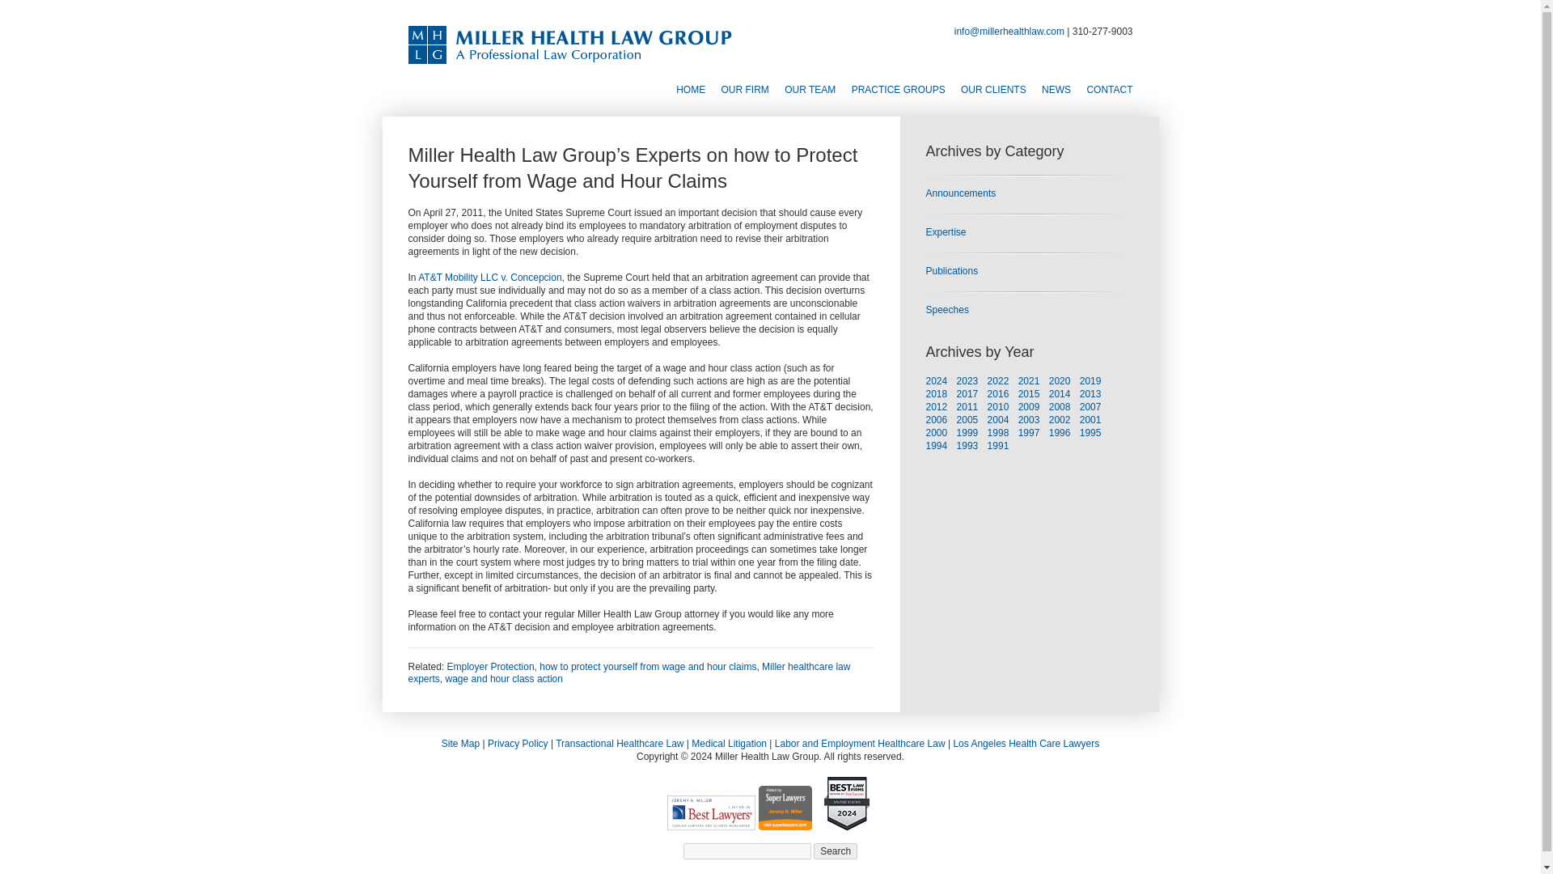 The height and width of the screenshot is (874, 1553). Describe the element at coordinates (711, 812) in the screenshot. I see `JNM Listed Lawyer Best Lawyer` at that location.